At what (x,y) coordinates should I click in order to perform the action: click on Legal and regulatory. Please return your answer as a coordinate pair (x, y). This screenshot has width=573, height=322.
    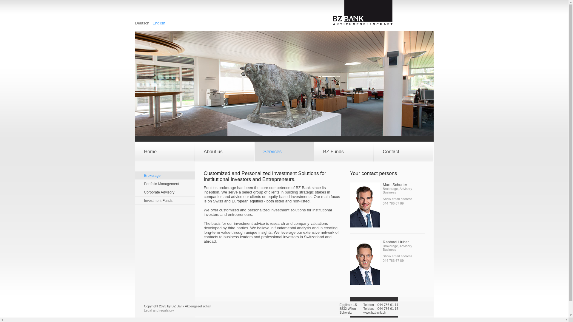
    Looking at the image, I should click on (159, 310).